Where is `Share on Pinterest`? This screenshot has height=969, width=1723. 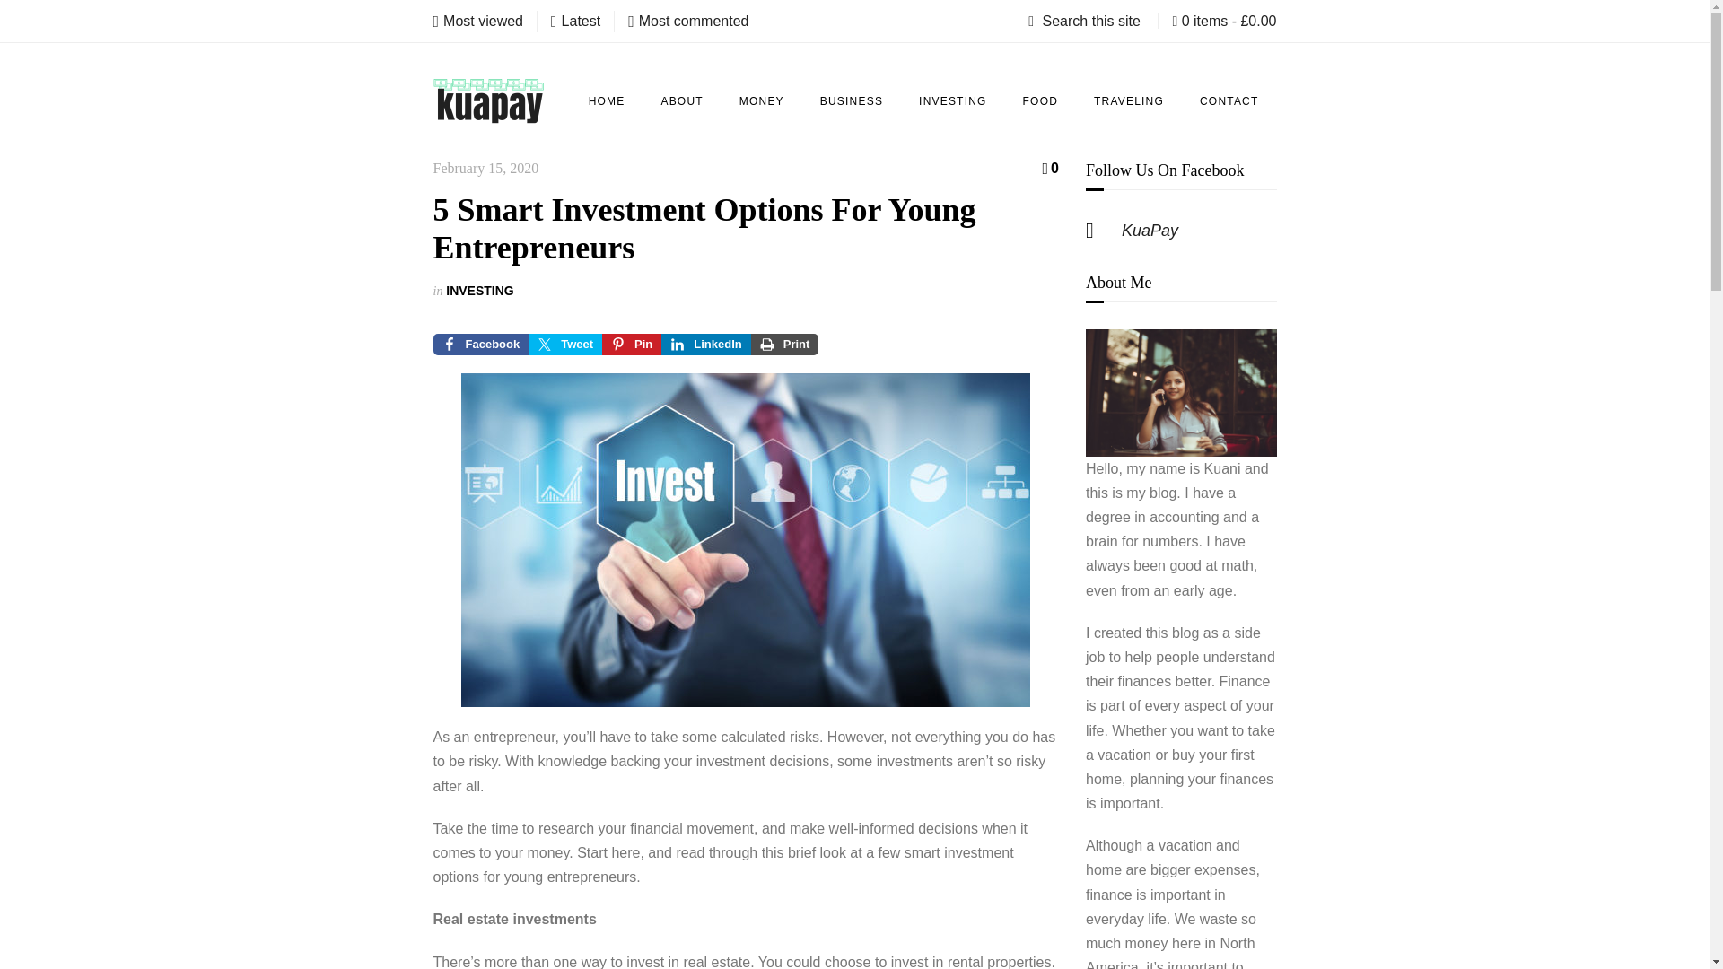
Share on Pinterest is located at coordinates (632, 345).